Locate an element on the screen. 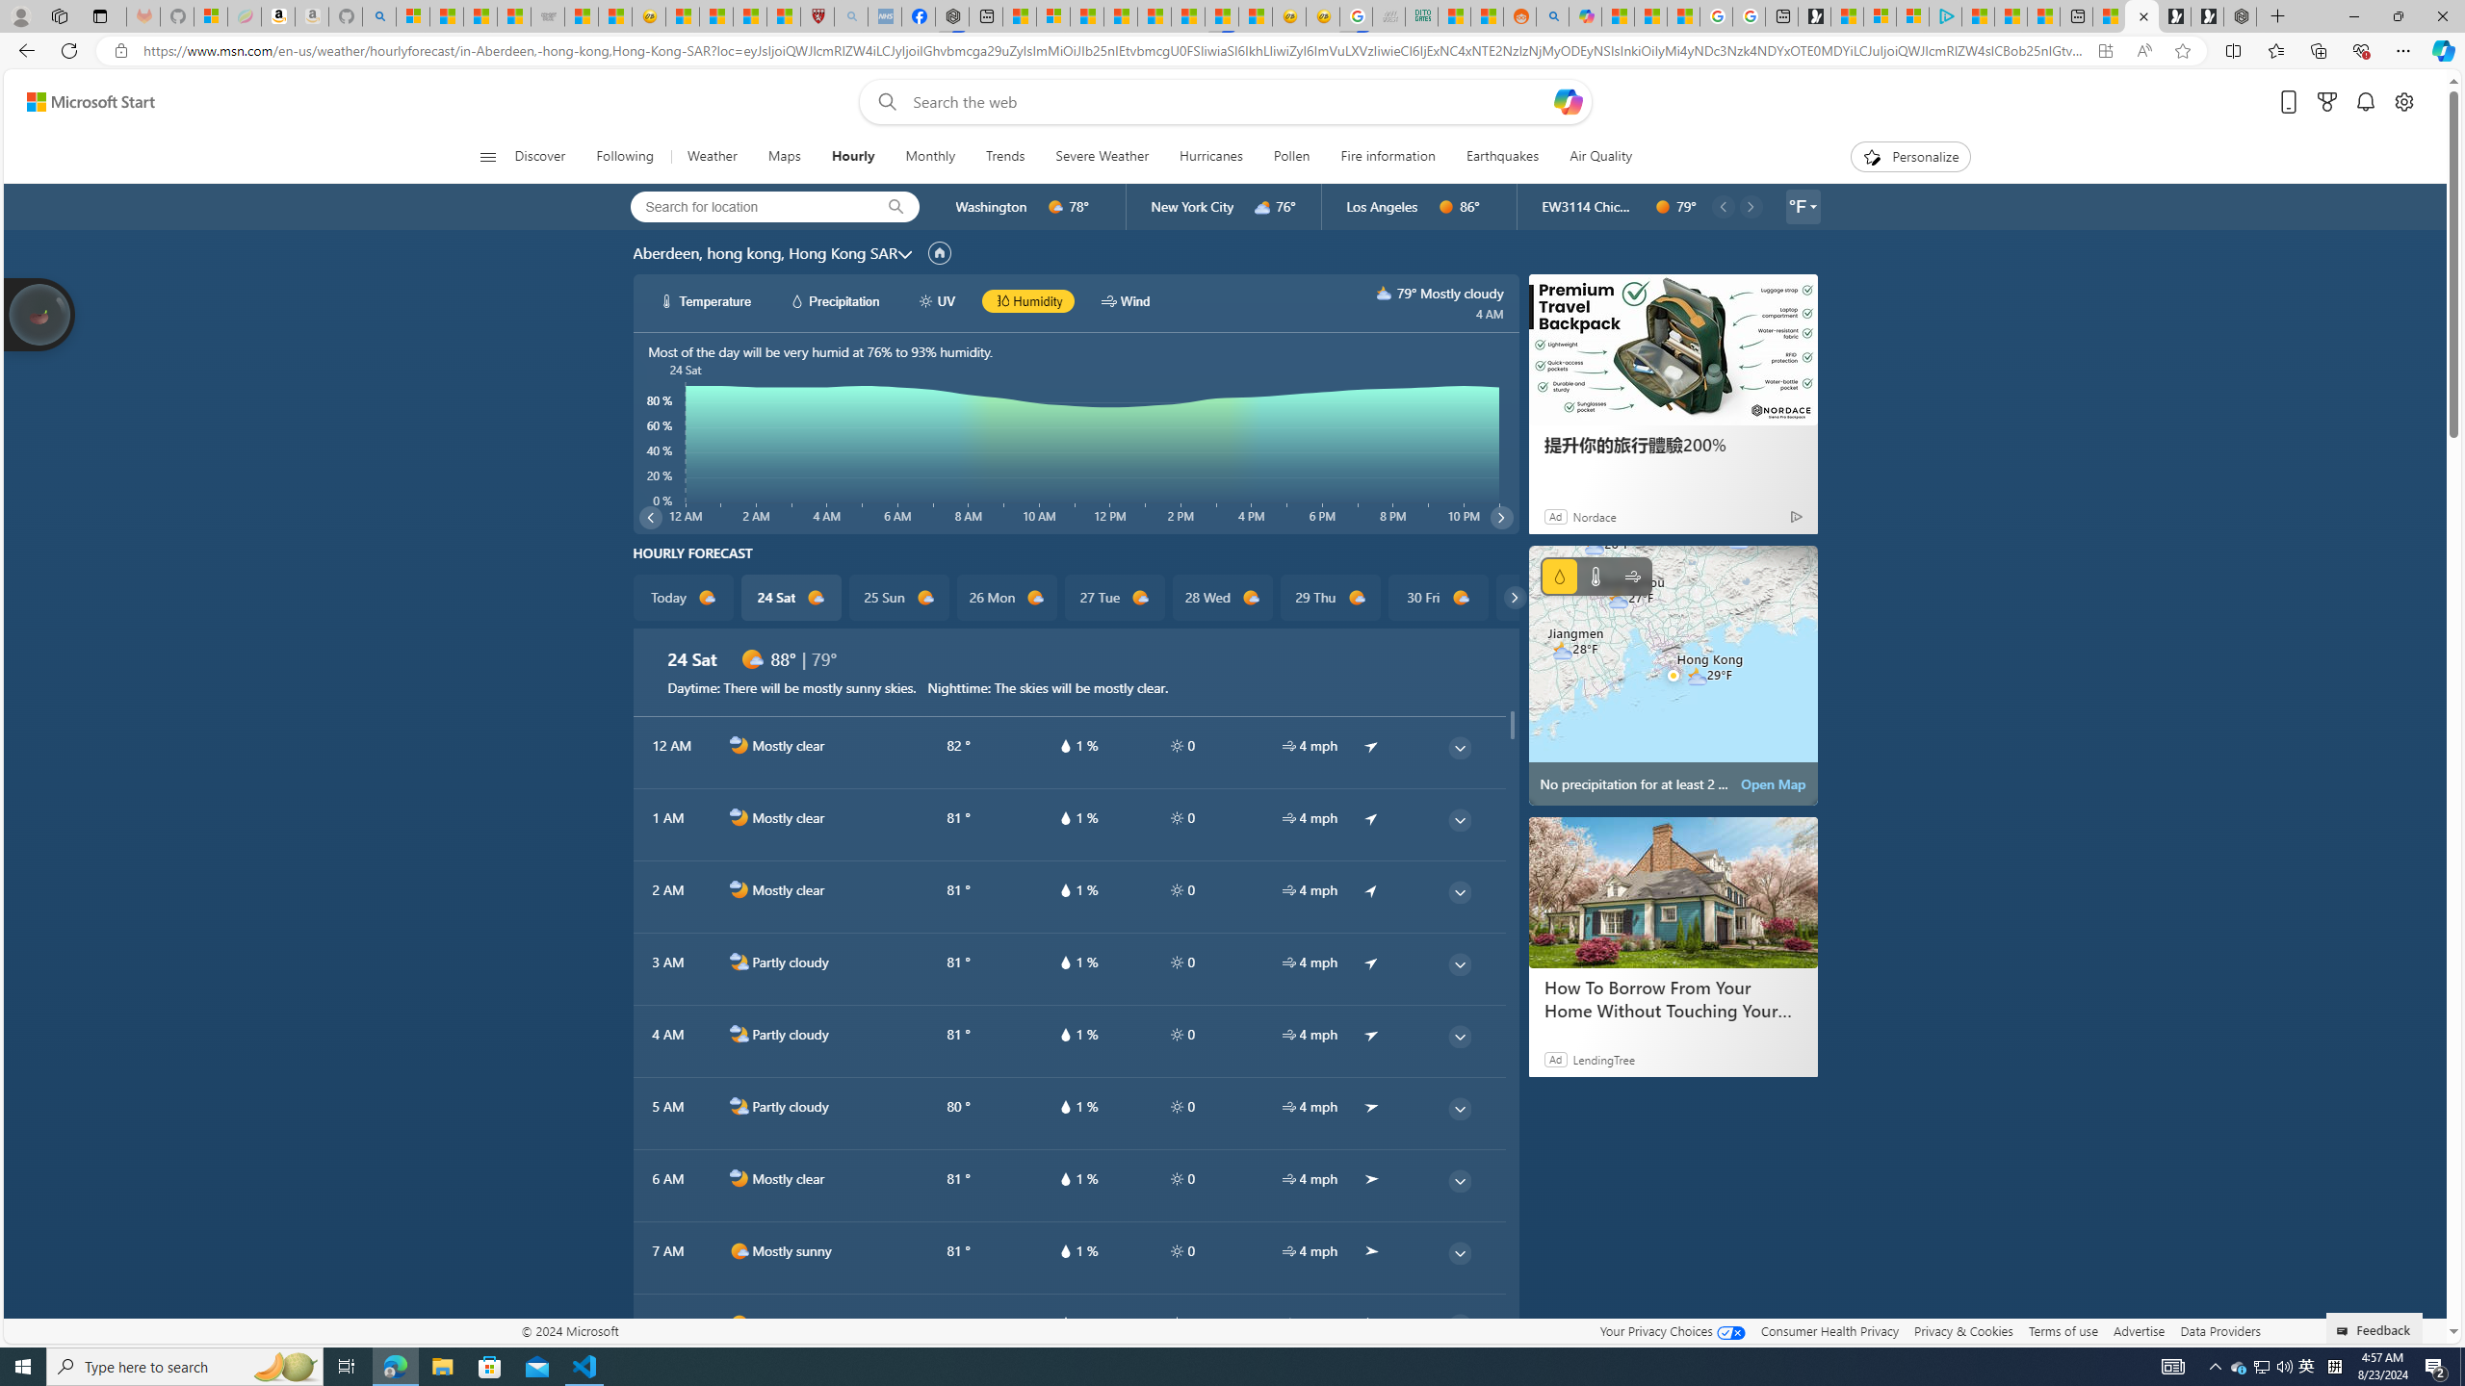 This screenshot has width=2465, height=1386. Trends is located at coordinates (1005, 157).